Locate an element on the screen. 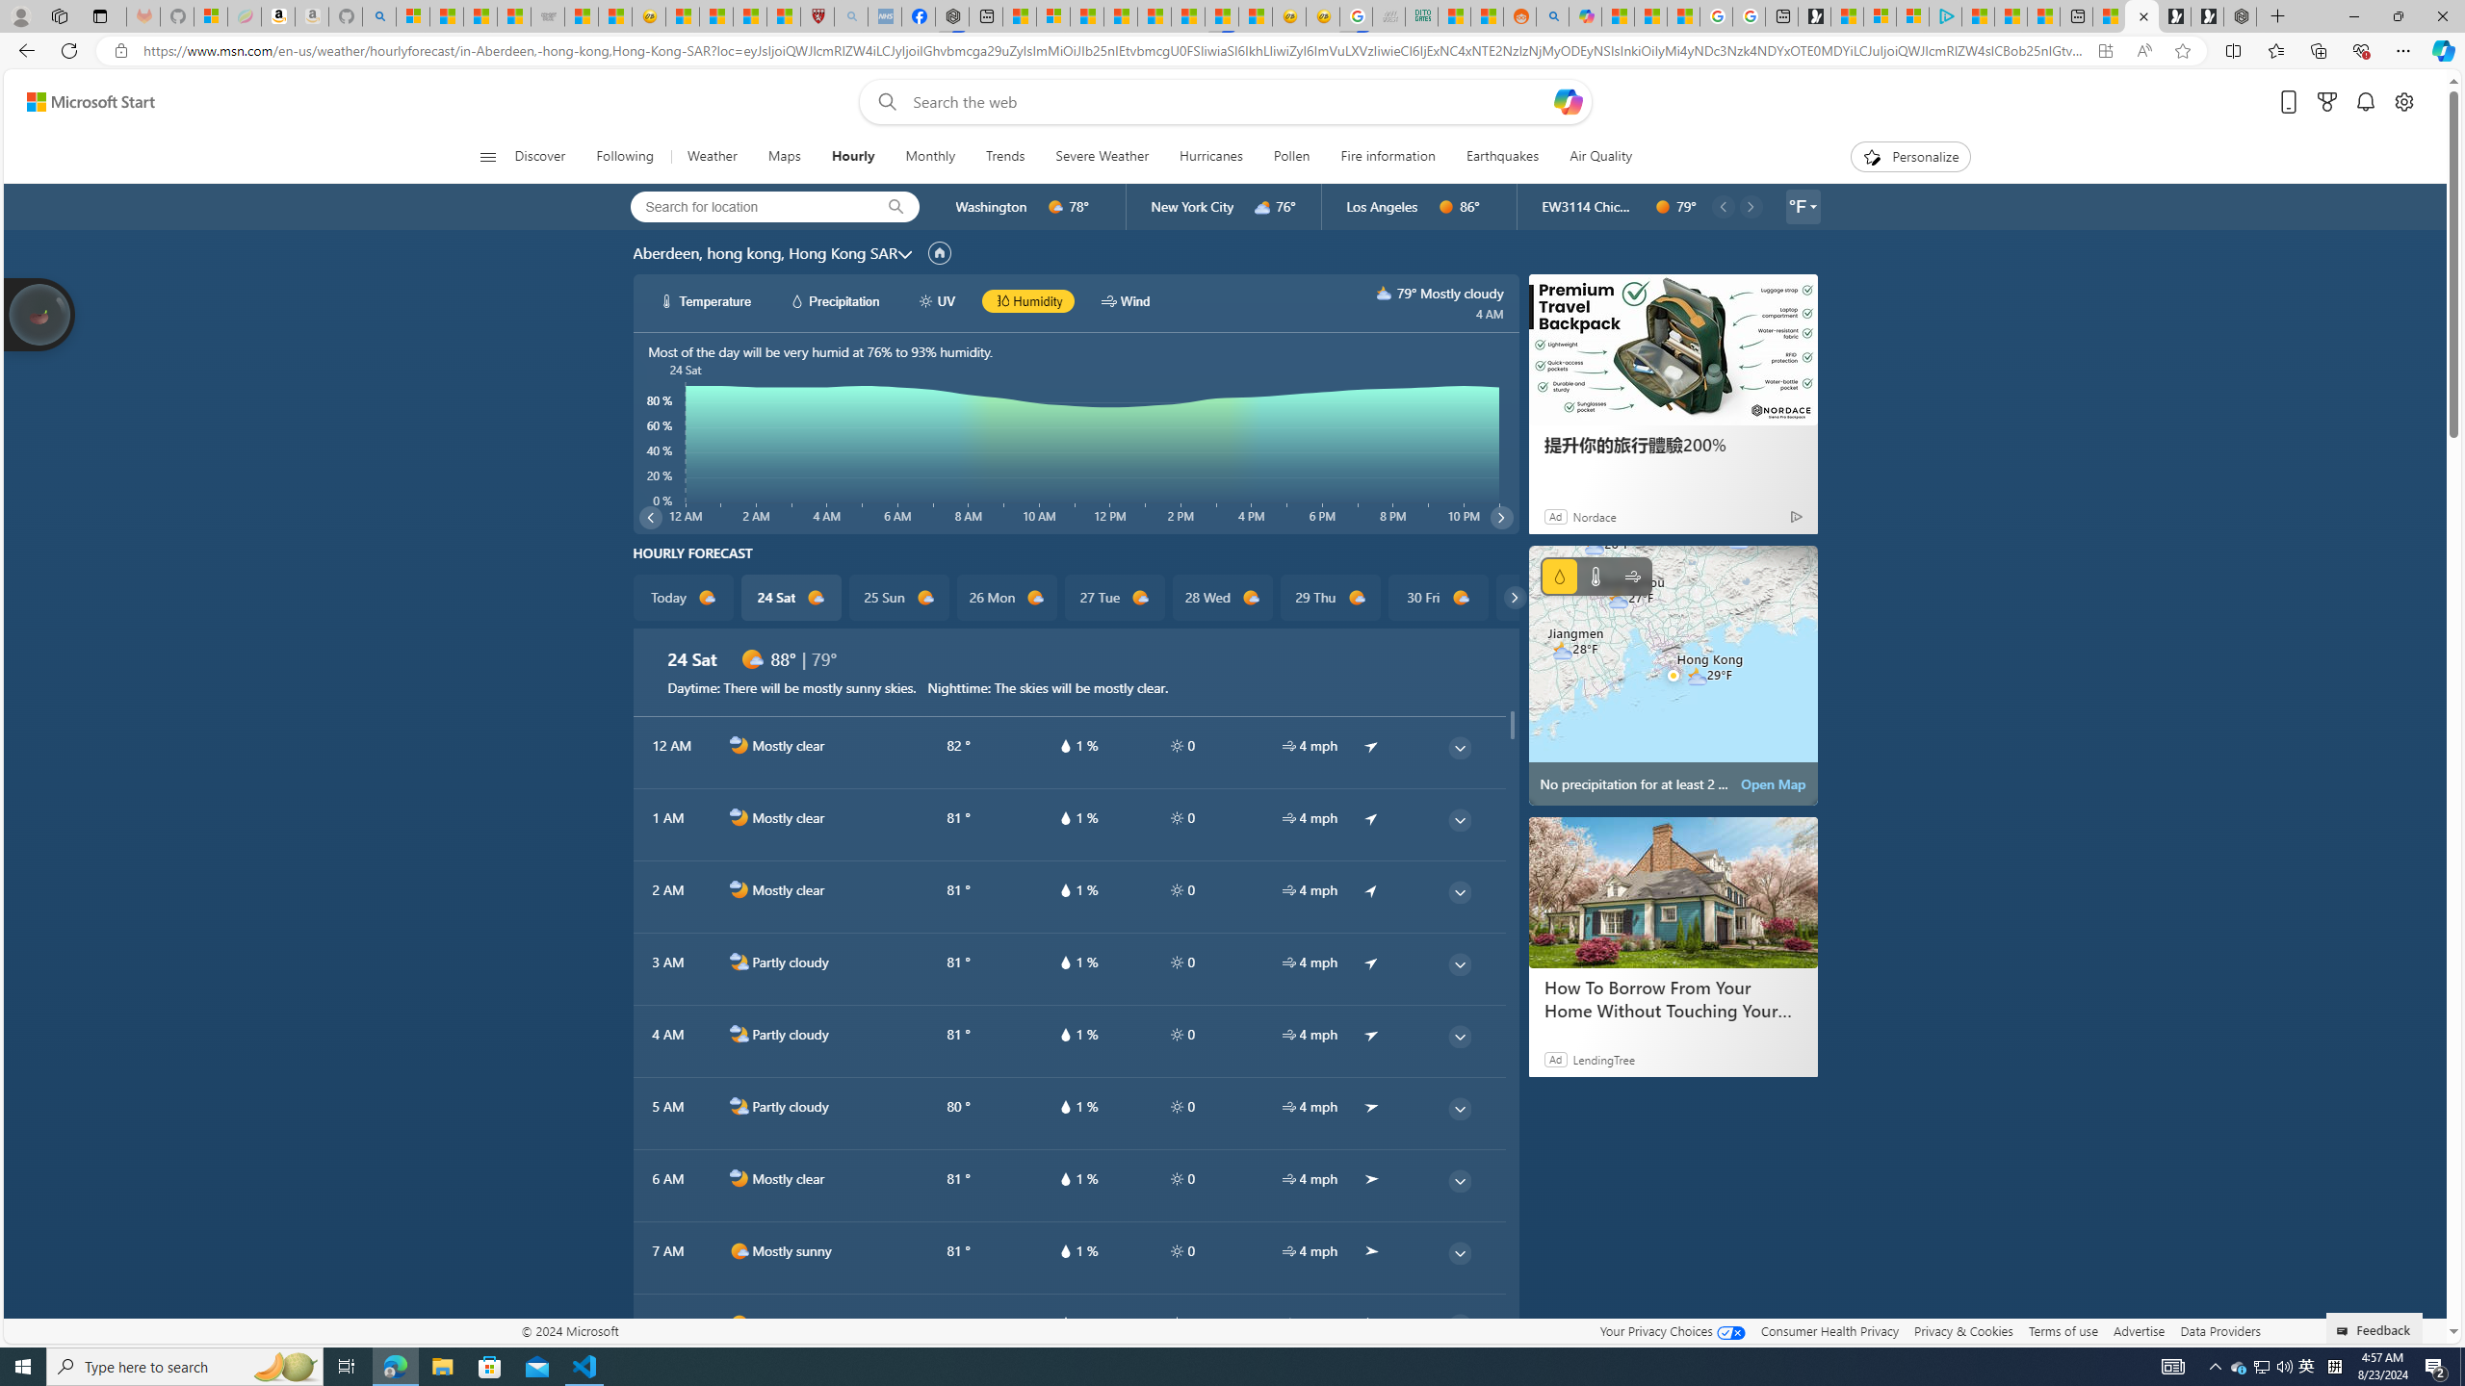 This screenshot has width=2465, height=1386. Trends is located at coordinates (1005, 157).